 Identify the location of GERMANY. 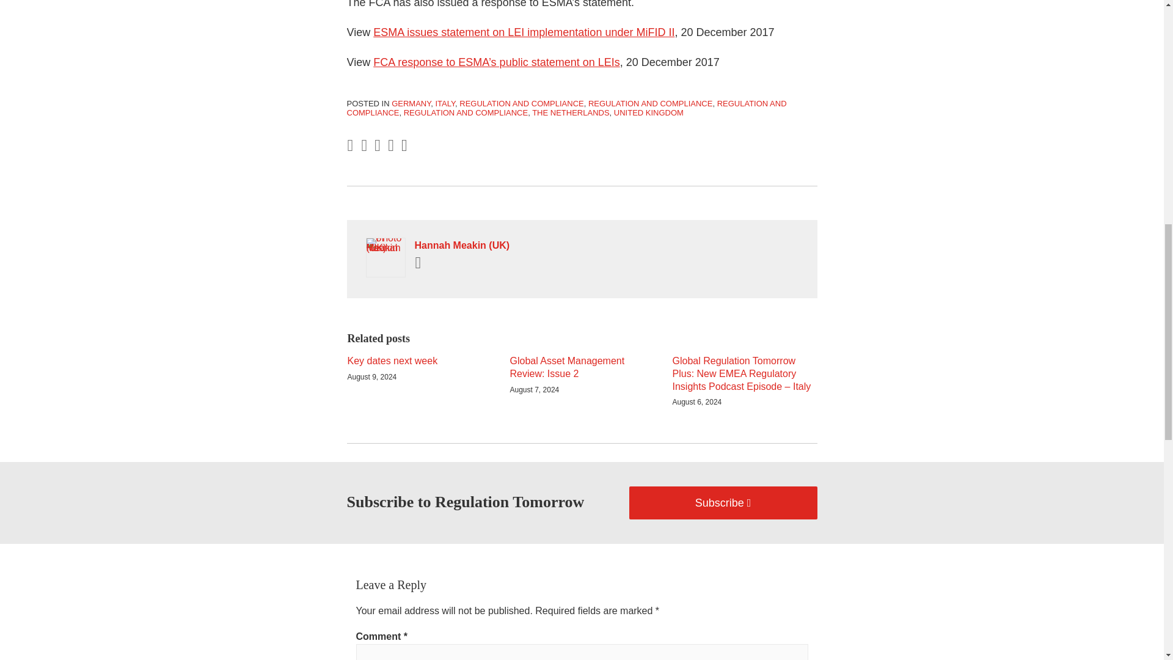
(411, 104).